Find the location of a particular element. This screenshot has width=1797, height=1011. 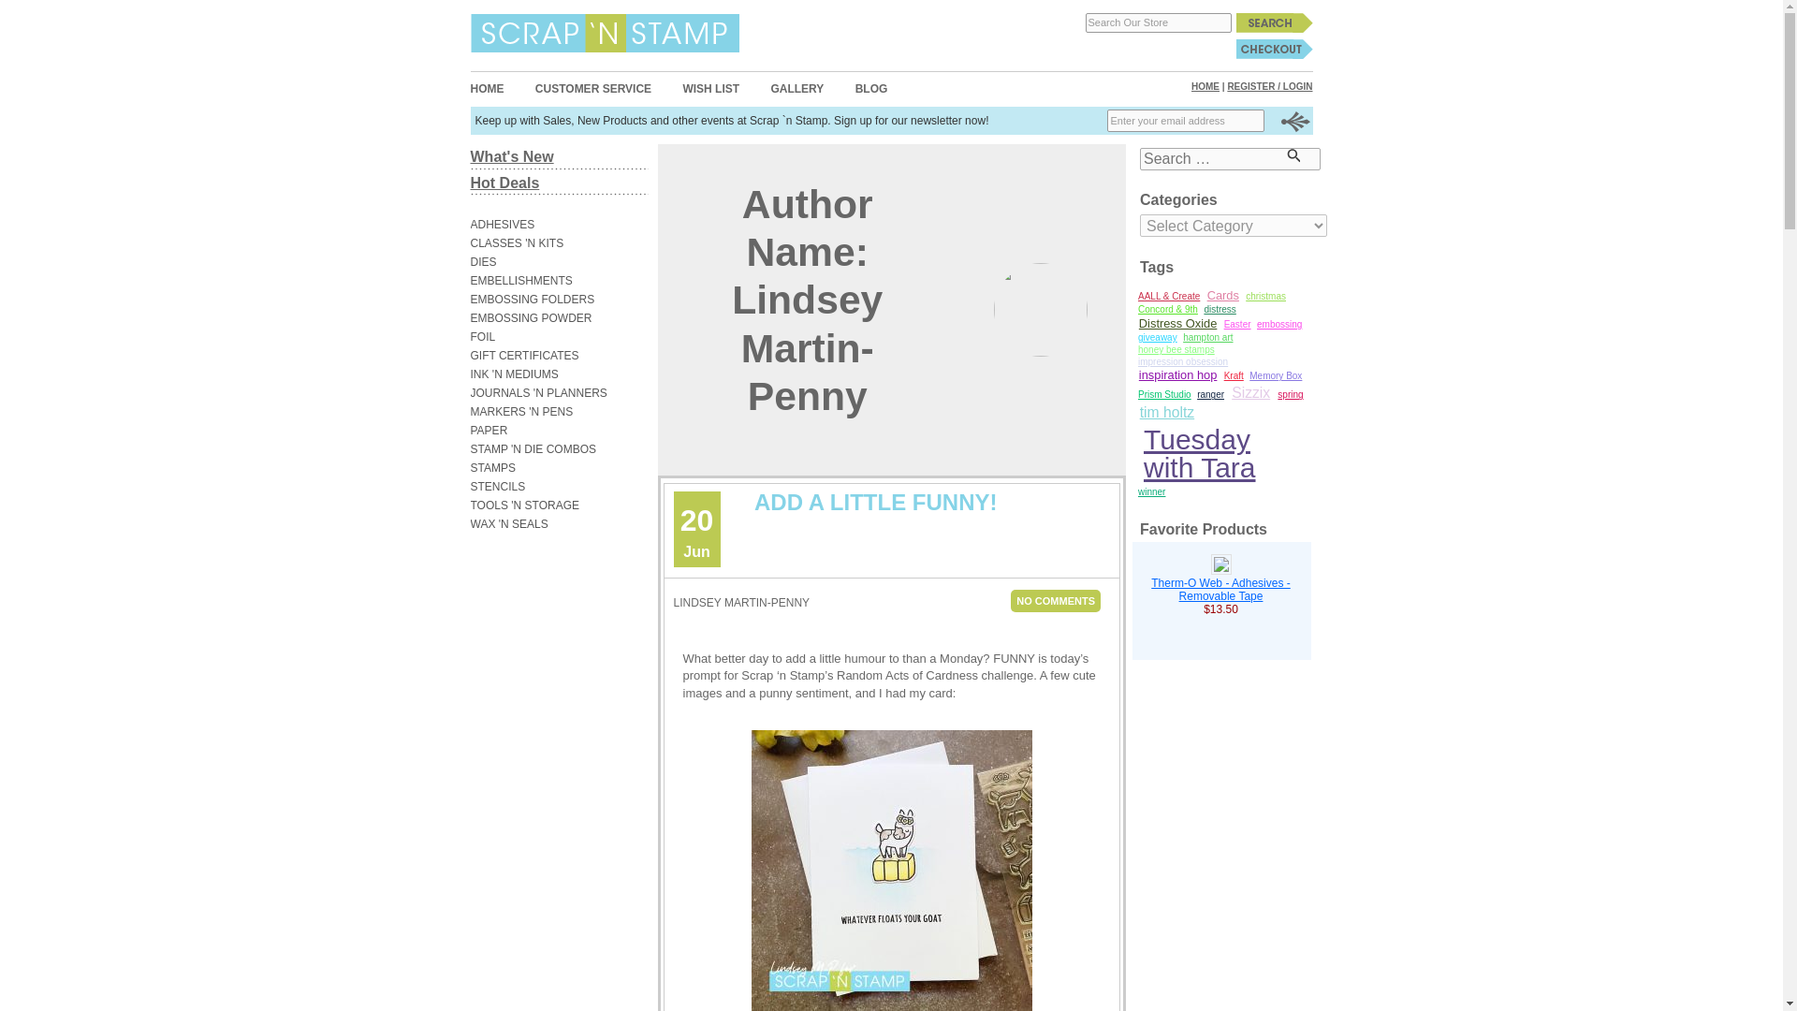

1 topic is located at coordinates (1278, 324).